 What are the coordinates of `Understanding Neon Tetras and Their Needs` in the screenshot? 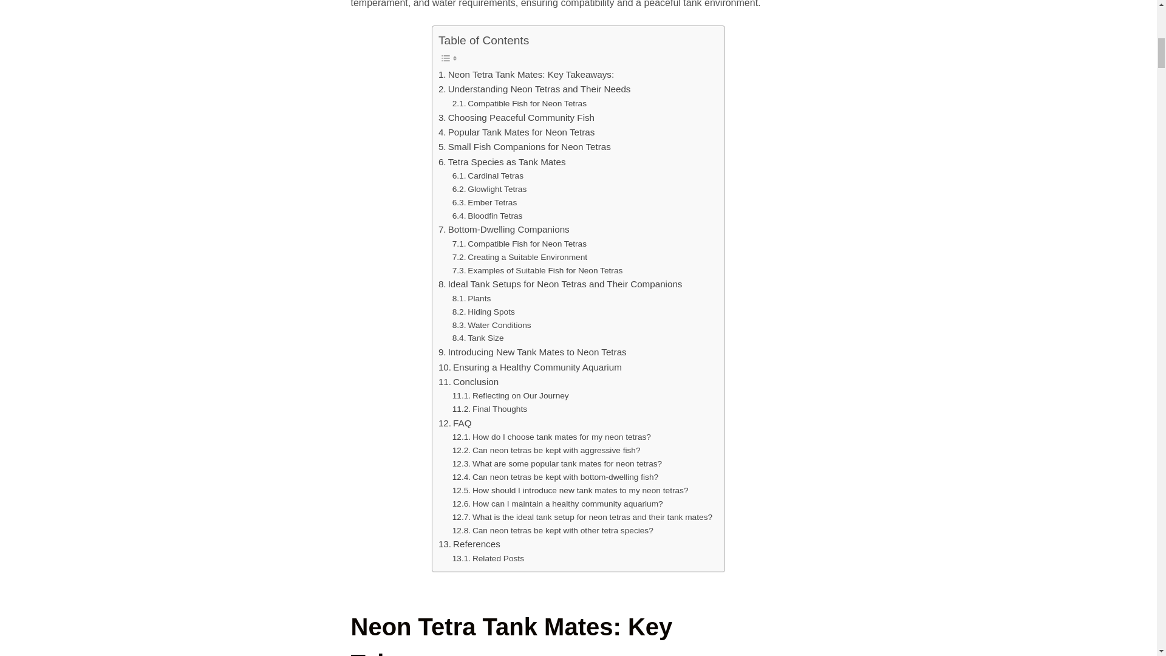 It's located at (534, 89).